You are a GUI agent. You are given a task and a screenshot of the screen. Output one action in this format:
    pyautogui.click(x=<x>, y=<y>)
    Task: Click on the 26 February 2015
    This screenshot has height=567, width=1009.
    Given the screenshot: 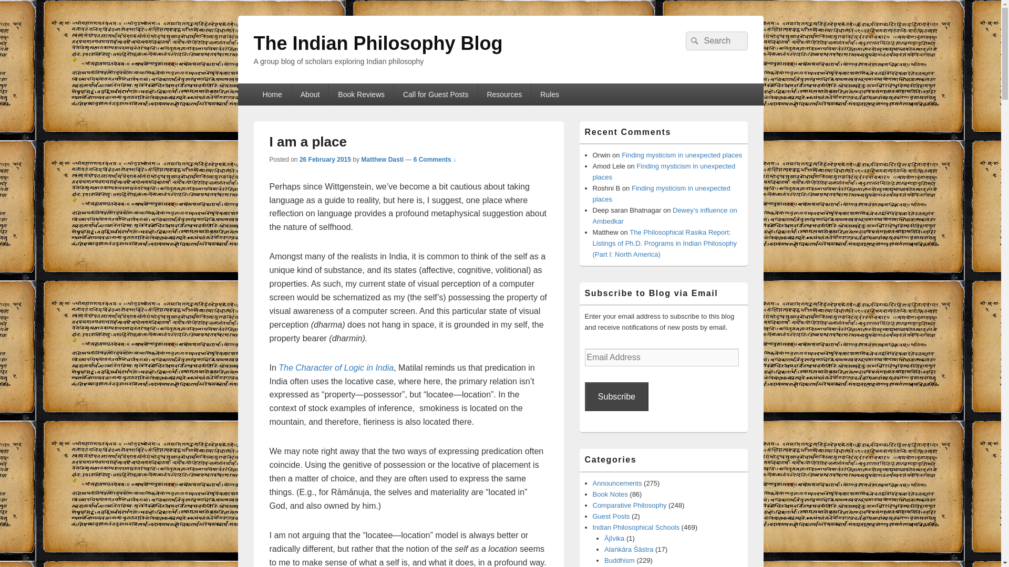 What is the action you would take?
    pyautogui.click(x=325, y=160)
    